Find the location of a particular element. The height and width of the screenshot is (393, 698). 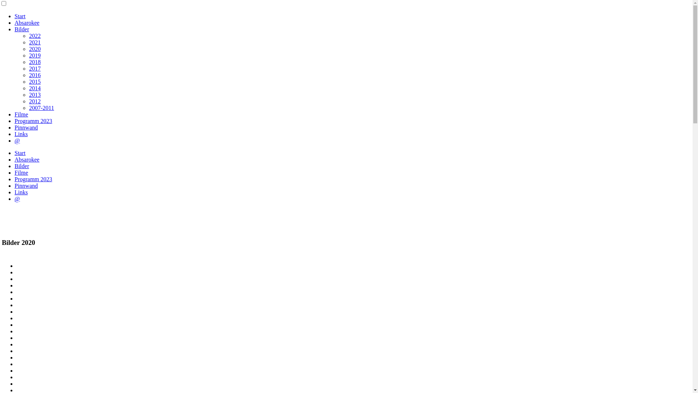

2016 is located at coordinates (35, 75).